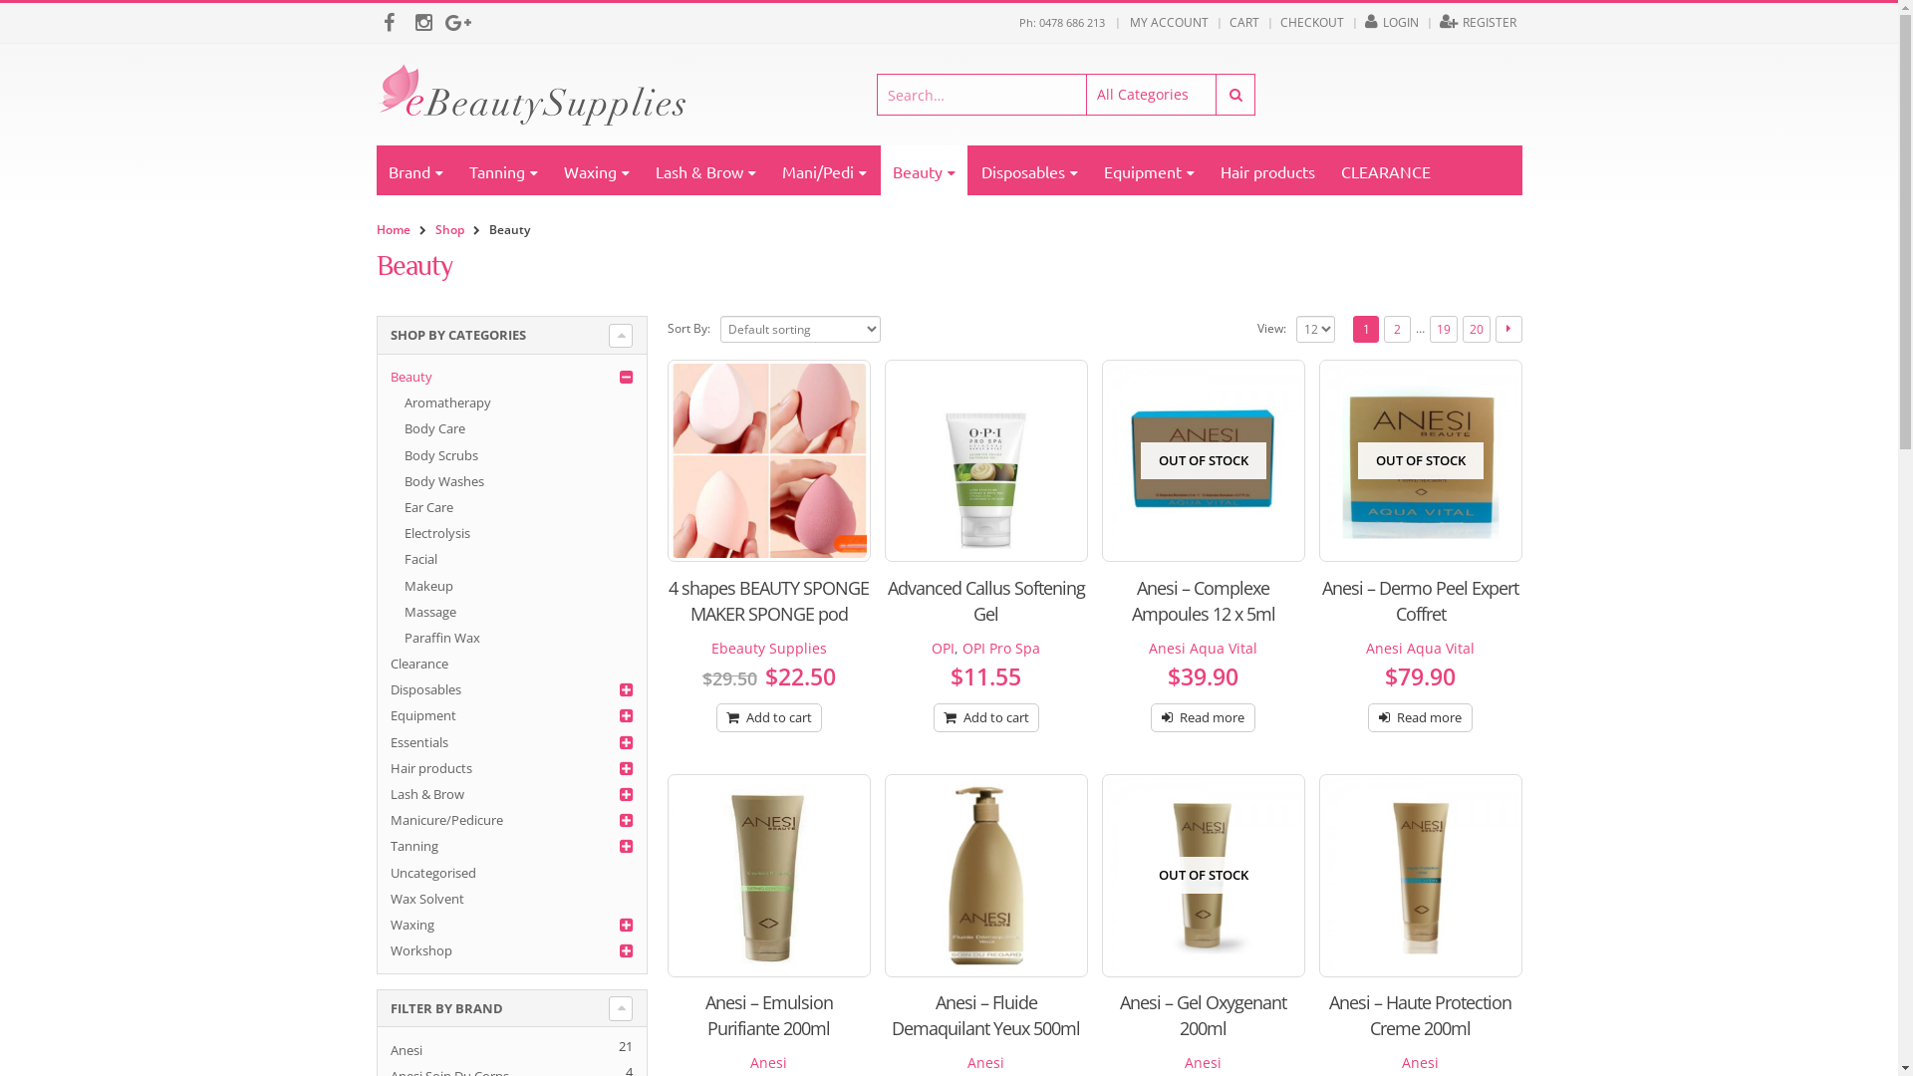  What do you see at coordinates (1150, 170) in the screenshot?
I see `Equipment` at bounding box center [1150, 170].